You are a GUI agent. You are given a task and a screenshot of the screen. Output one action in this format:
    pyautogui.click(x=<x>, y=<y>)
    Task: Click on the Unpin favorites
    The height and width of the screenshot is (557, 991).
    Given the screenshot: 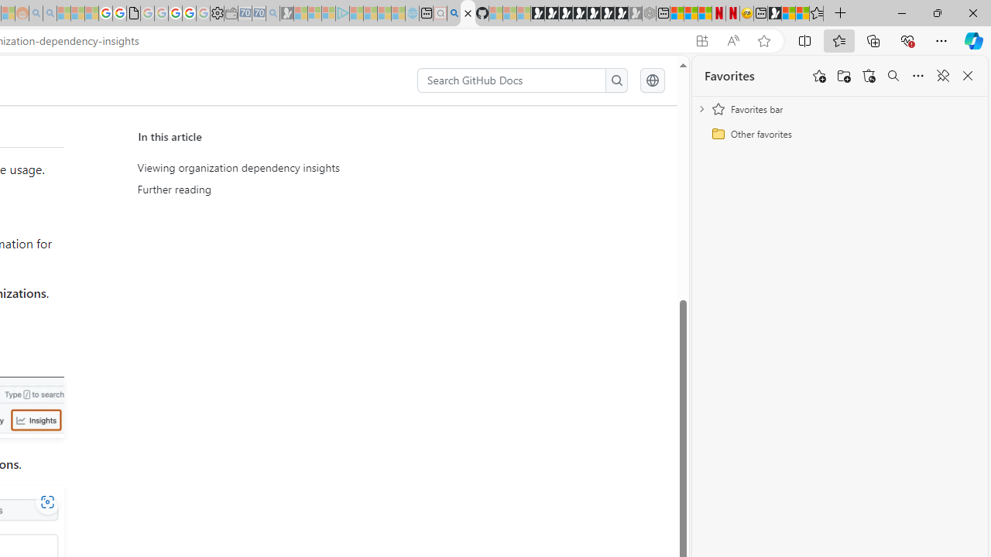 What is the action you would take?
    pyautogui.click(x=943, y=76)
    